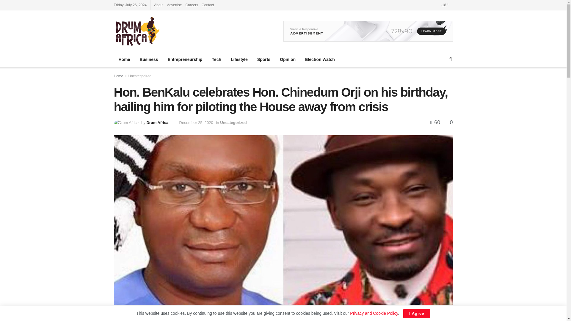 The width and height of the screenshot is (571, 321). Describe the element at coordinates (192, 5) in the screenshot. I see `Careers` at that location.